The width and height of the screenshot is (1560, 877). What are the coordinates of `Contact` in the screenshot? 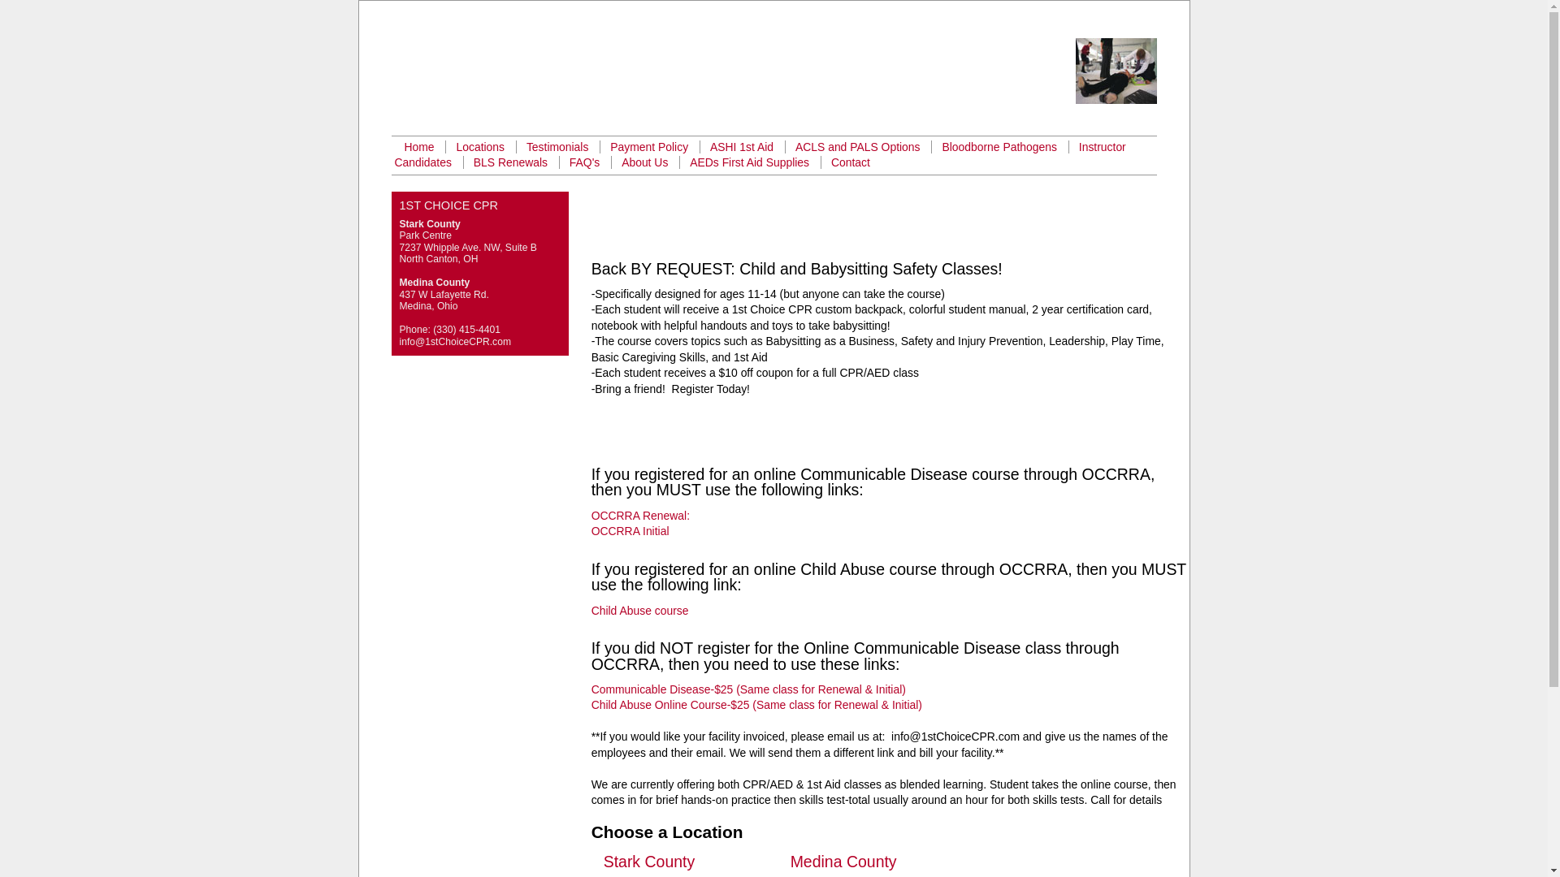 It's located at (851, 162).